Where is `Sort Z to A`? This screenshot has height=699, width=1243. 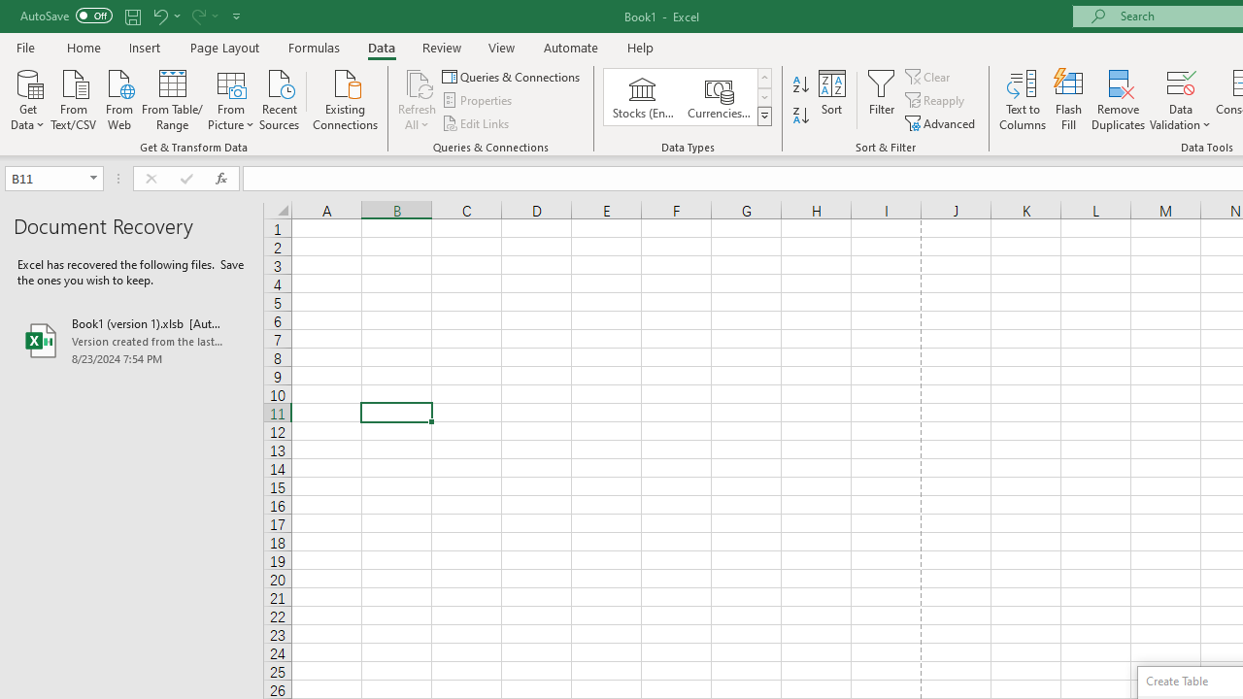
Sort Z to A is located at coordinates (800, 116).